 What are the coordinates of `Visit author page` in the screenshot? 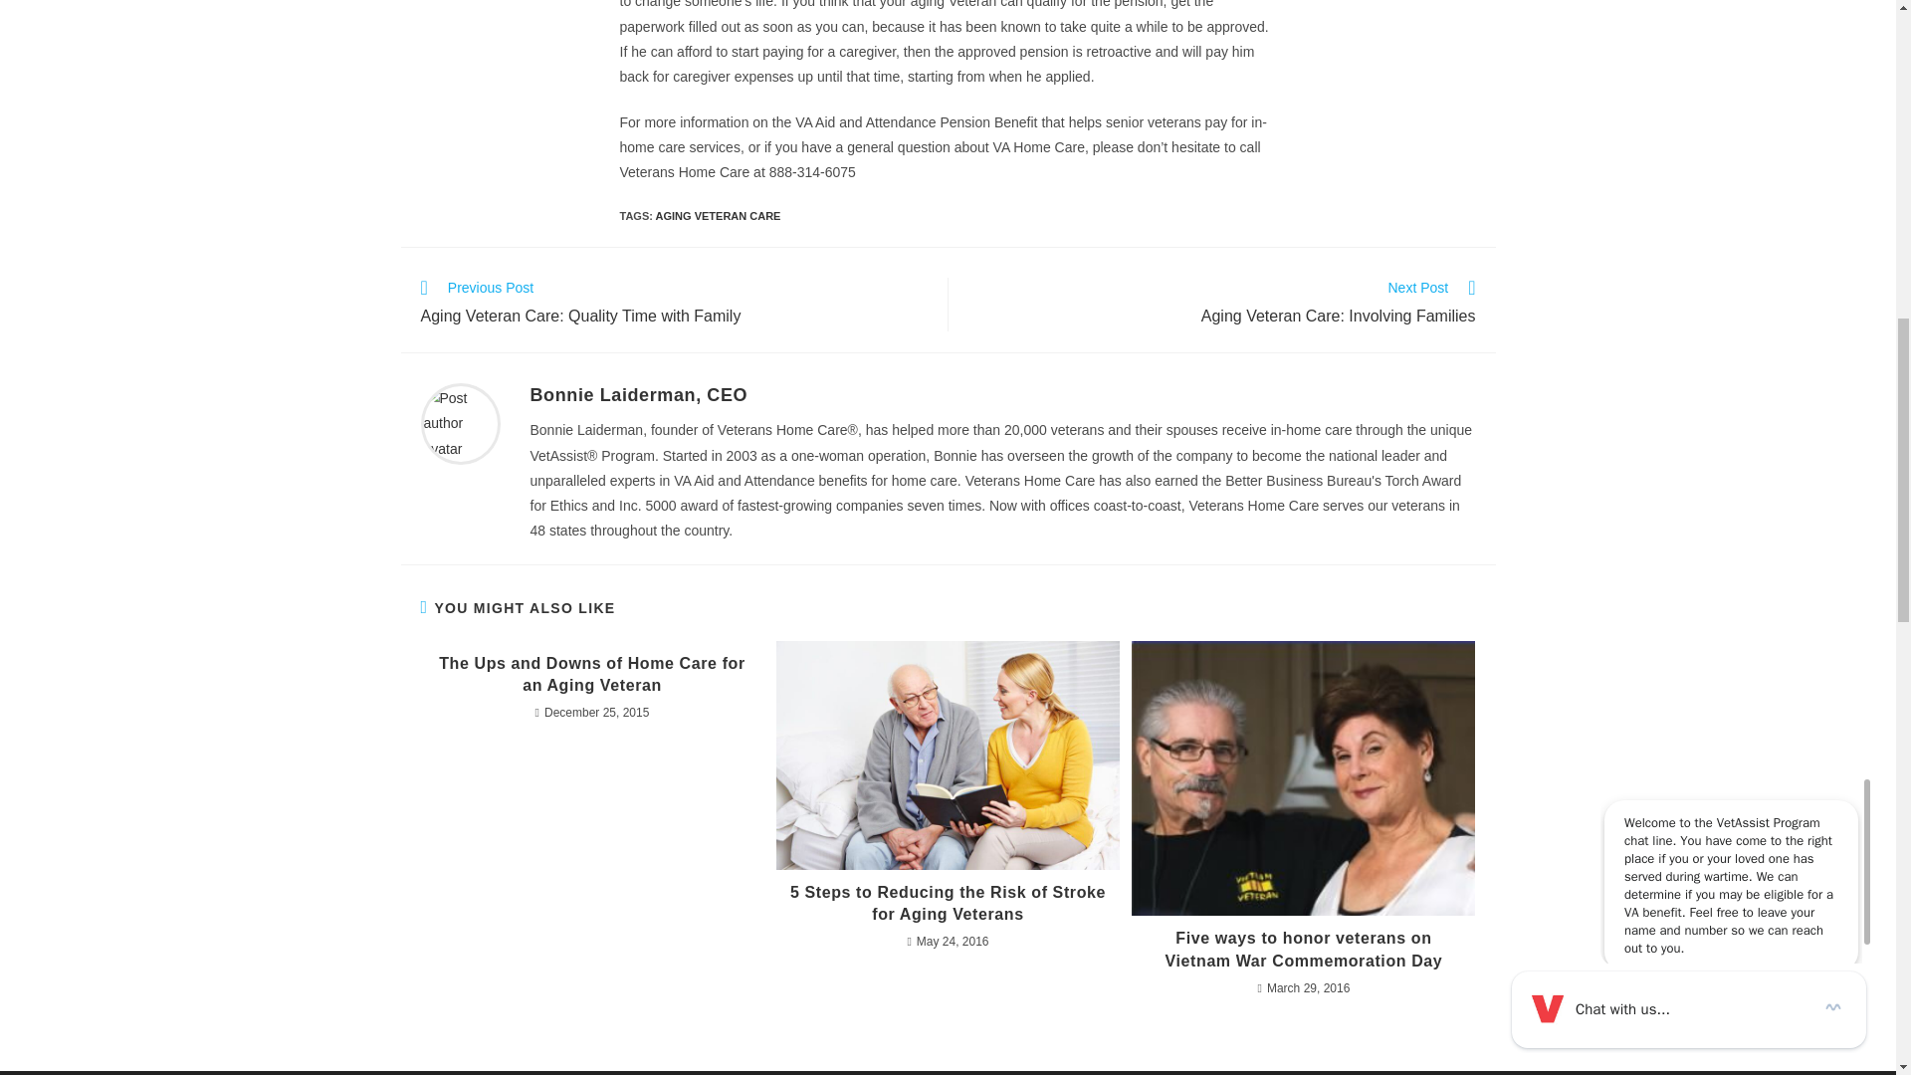 It's located at (637, 394).